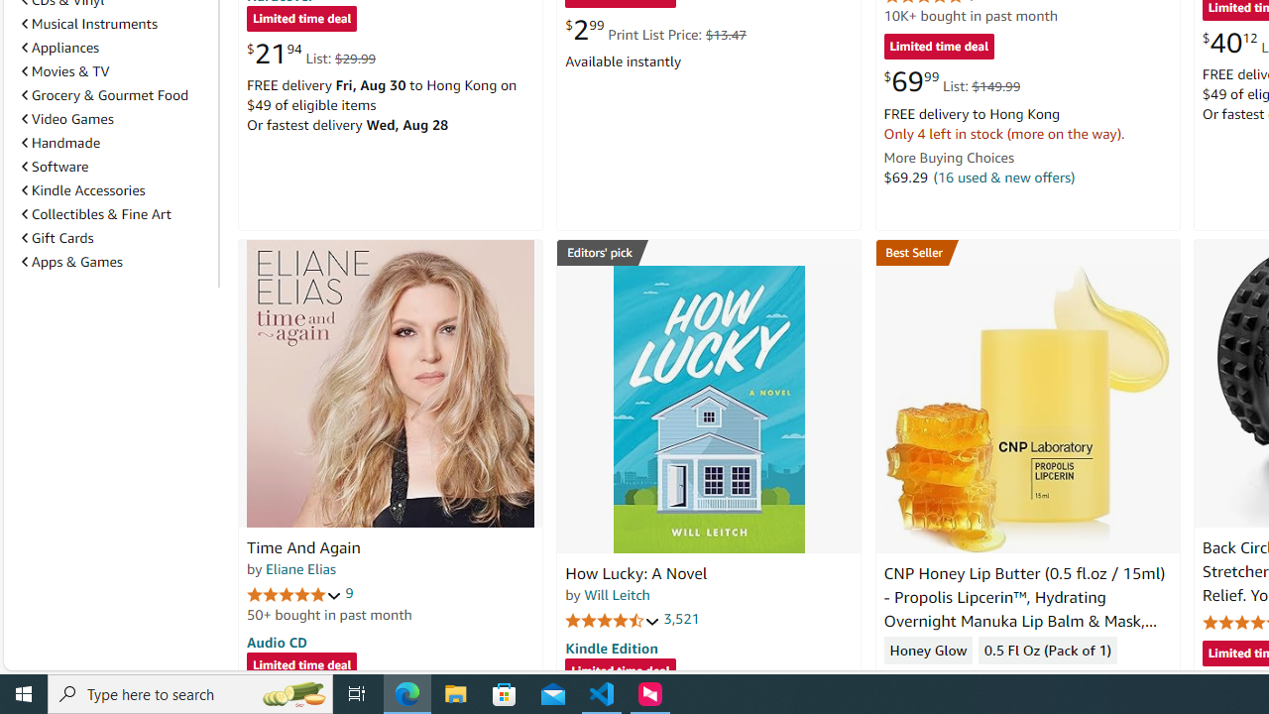 Image resolution: width=1269 pixels, height=714 pixels. Describe the element at coordinates (95, 214) in the screenshot. I see `Collectibles & Fine Art` at that location.